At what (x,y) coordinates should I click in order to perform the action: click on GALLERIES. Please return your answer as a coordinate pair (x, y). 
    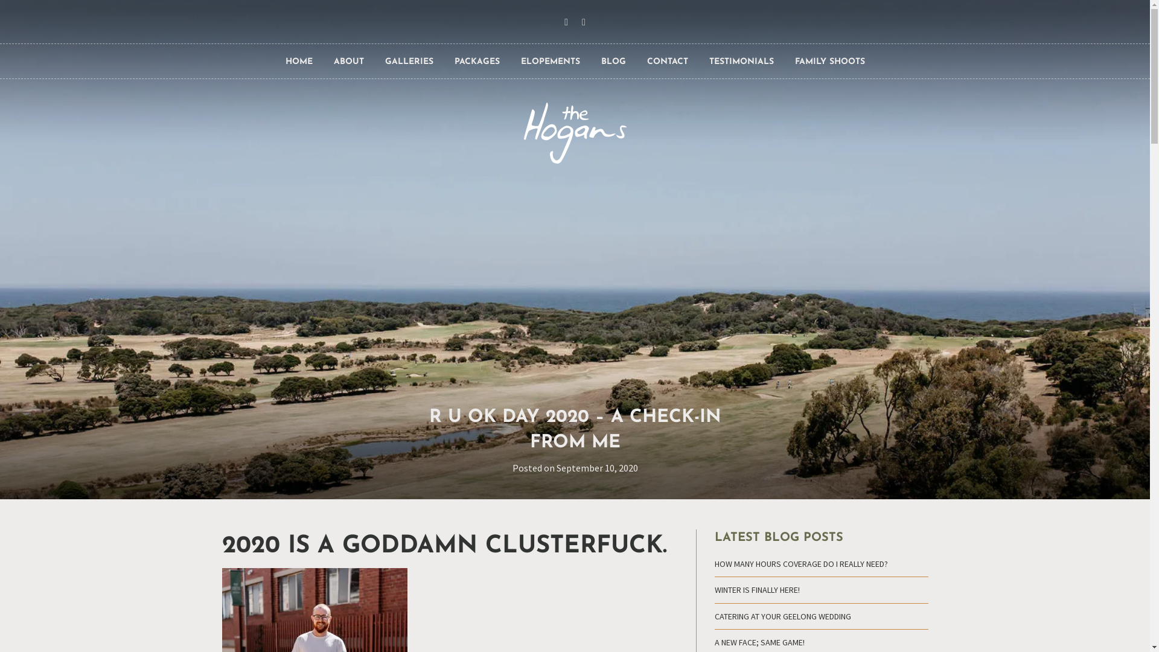
    Looking at the image, I should click on (409, 62).